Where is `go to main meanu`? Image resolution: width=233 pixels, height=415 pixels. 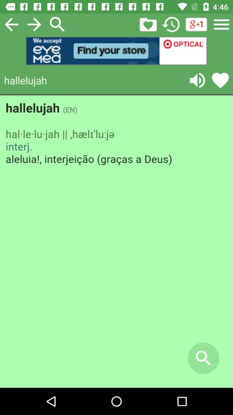
go to main meanu is located at coordinates (221, 24).